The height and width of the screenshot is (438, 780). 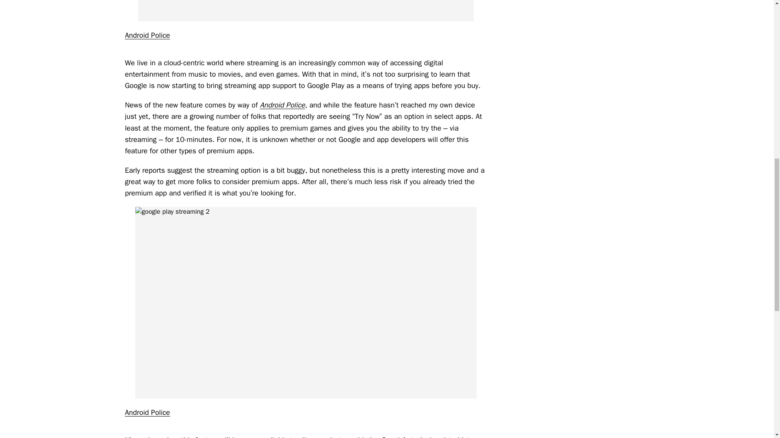 I want to click on google play streaming, so click(x=305, y=11).